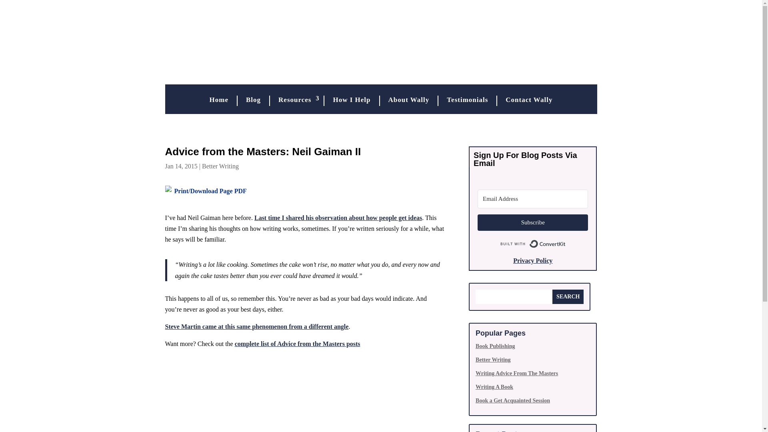  I want to click on Testimonials, so click(467, 100).